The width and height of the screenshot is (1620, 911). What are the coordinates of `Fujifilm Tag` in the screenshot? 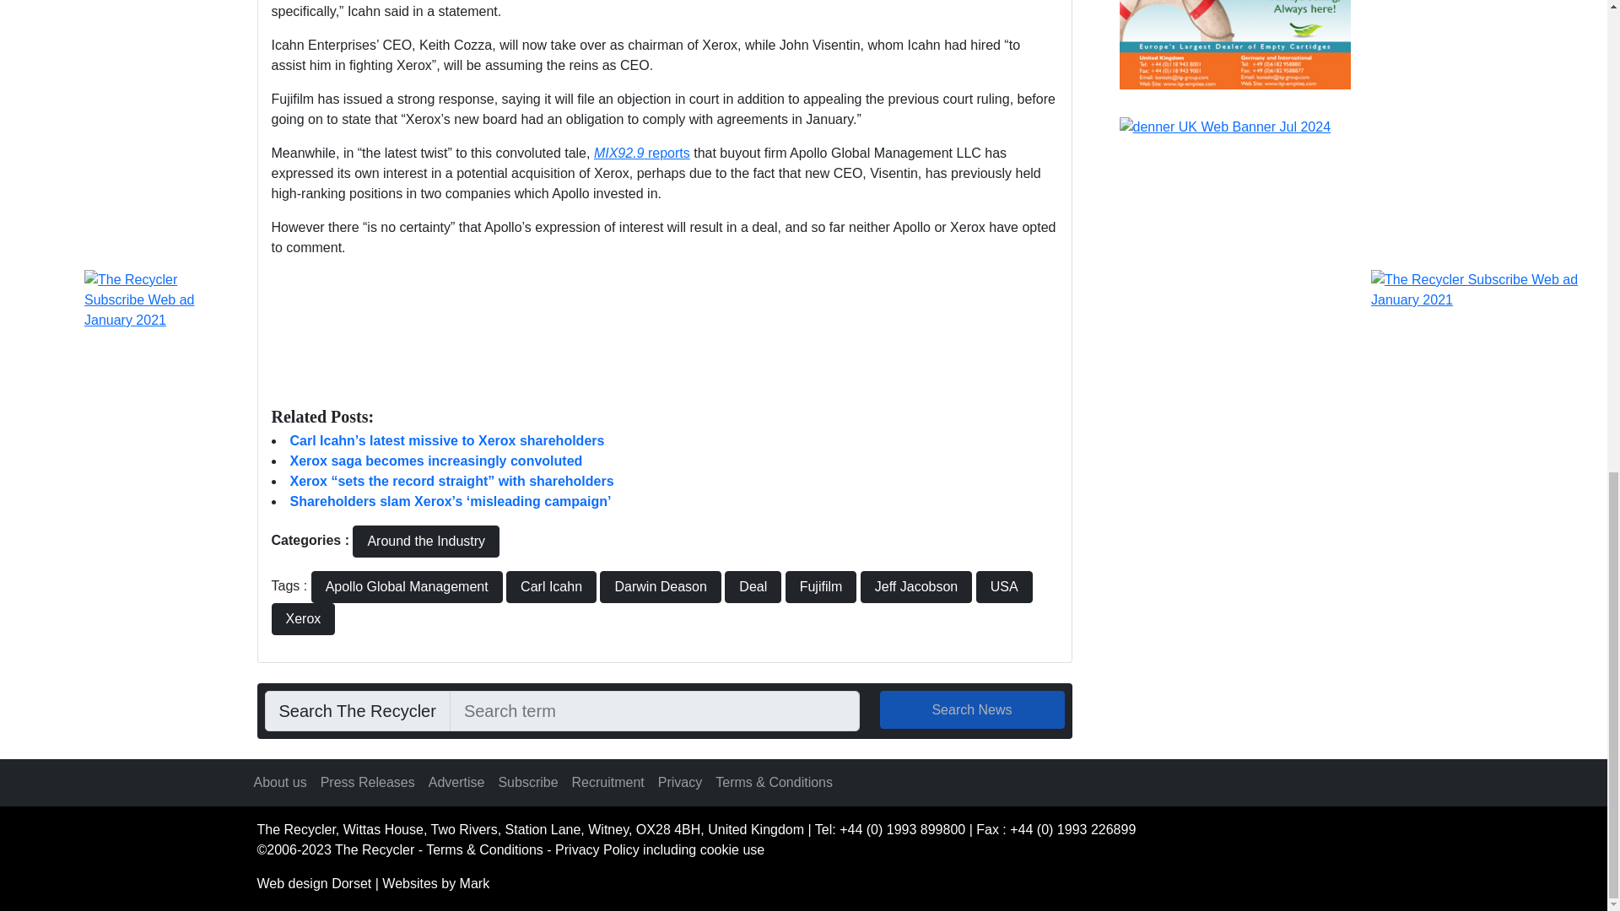 It's located at (821, 587).